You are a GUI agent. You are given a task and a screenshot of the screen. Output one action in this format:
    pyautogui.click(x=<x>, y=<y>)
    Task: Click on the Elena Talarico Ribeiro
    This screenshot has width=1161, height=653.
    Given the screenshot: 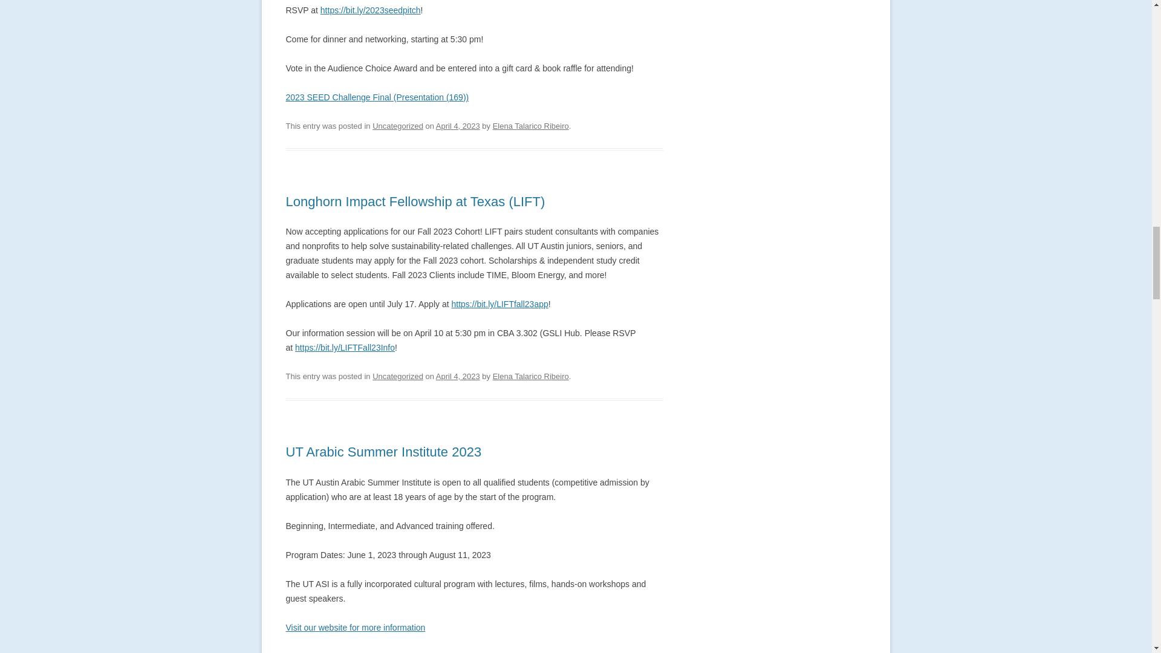 What is the action you would take?
    pyautogui.click(x=530, y=126)
    